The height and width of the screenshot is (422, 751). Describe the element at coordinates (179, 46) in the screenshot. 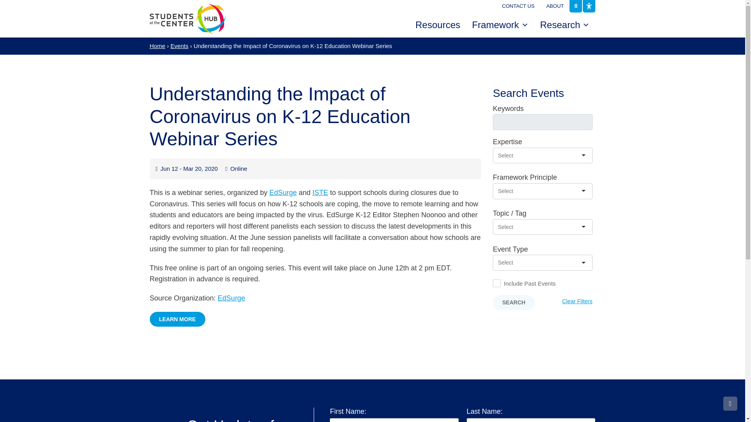

I see `Events` at that location.